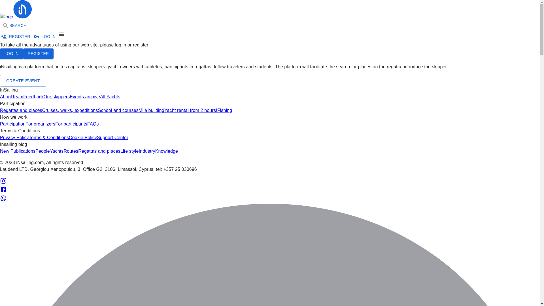 Image resolution: width=544 pixels, height=306 pixels. Describe the element at coordinates (6, 96) in the screenshot. I see `About` at that location.